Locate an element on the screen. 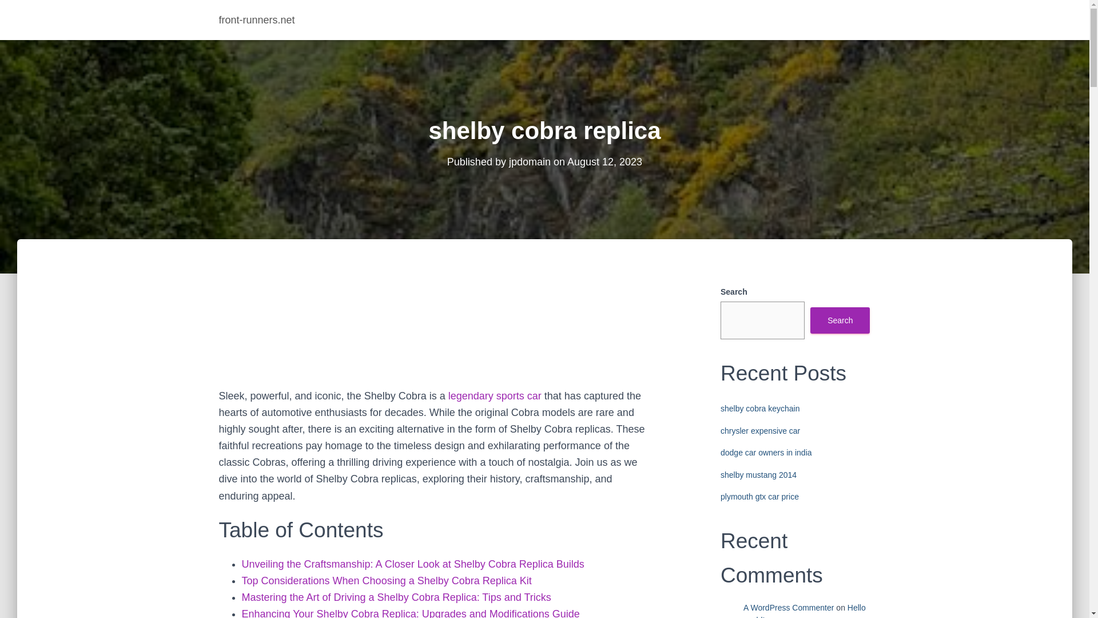 The width and height of the screenshot is (1098, 618). Hello world! is located at coordinates (804, 611).